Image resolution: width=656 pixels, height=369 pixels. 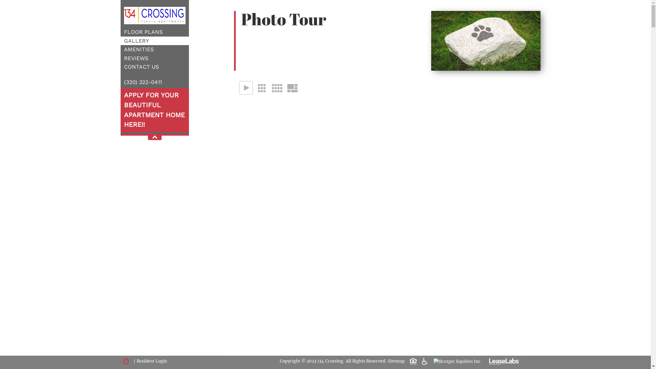 I want to click on Play Slideshow, so click(x=246, y=88).